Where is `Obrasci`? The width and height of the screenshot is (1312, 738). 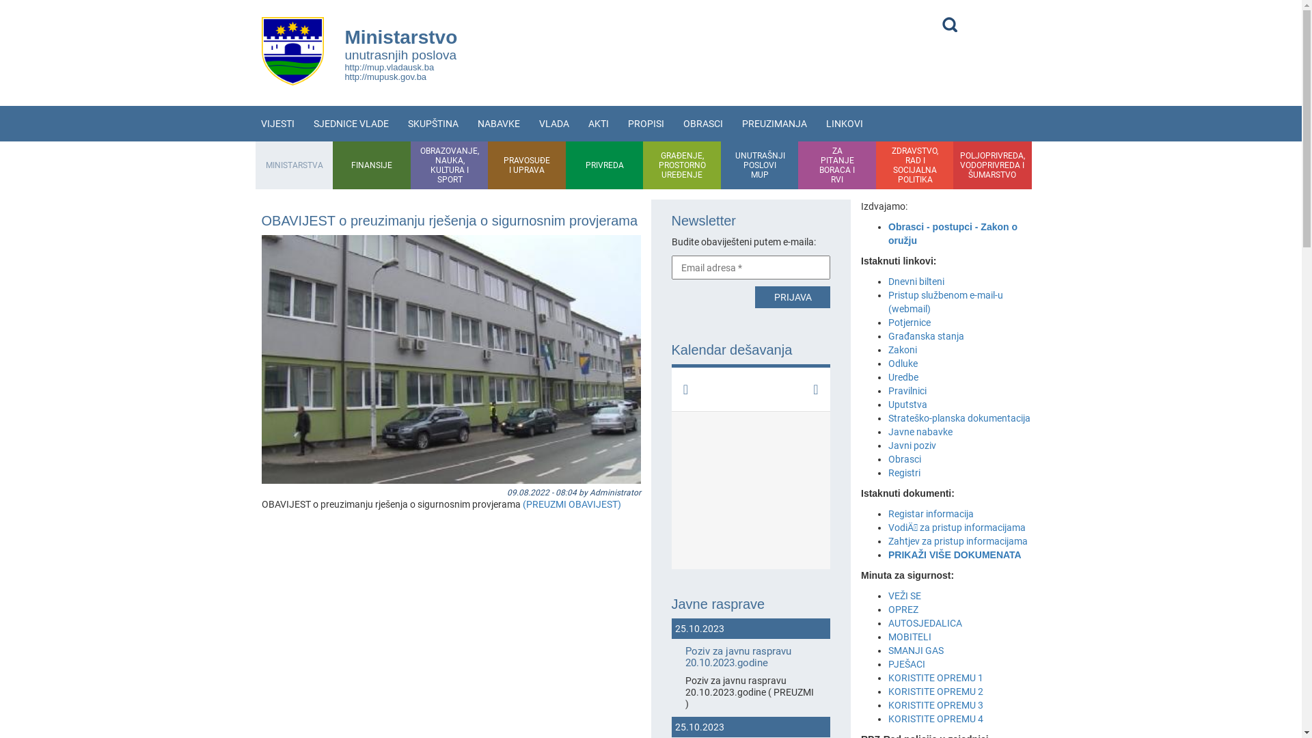
Obrasci is located at coordinates (905, 459).